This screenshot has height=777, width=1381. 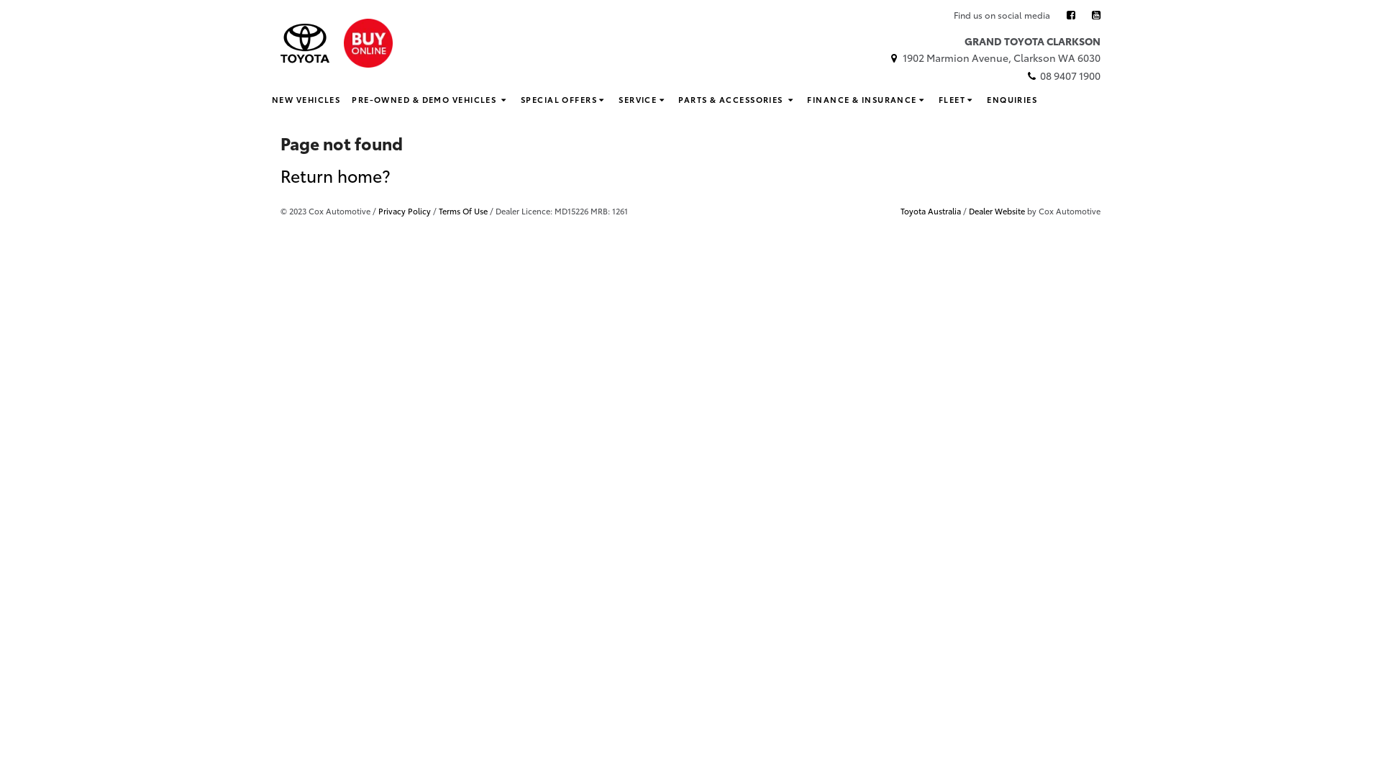 I want to click on Dealer Website, so click(x=997, y=211).